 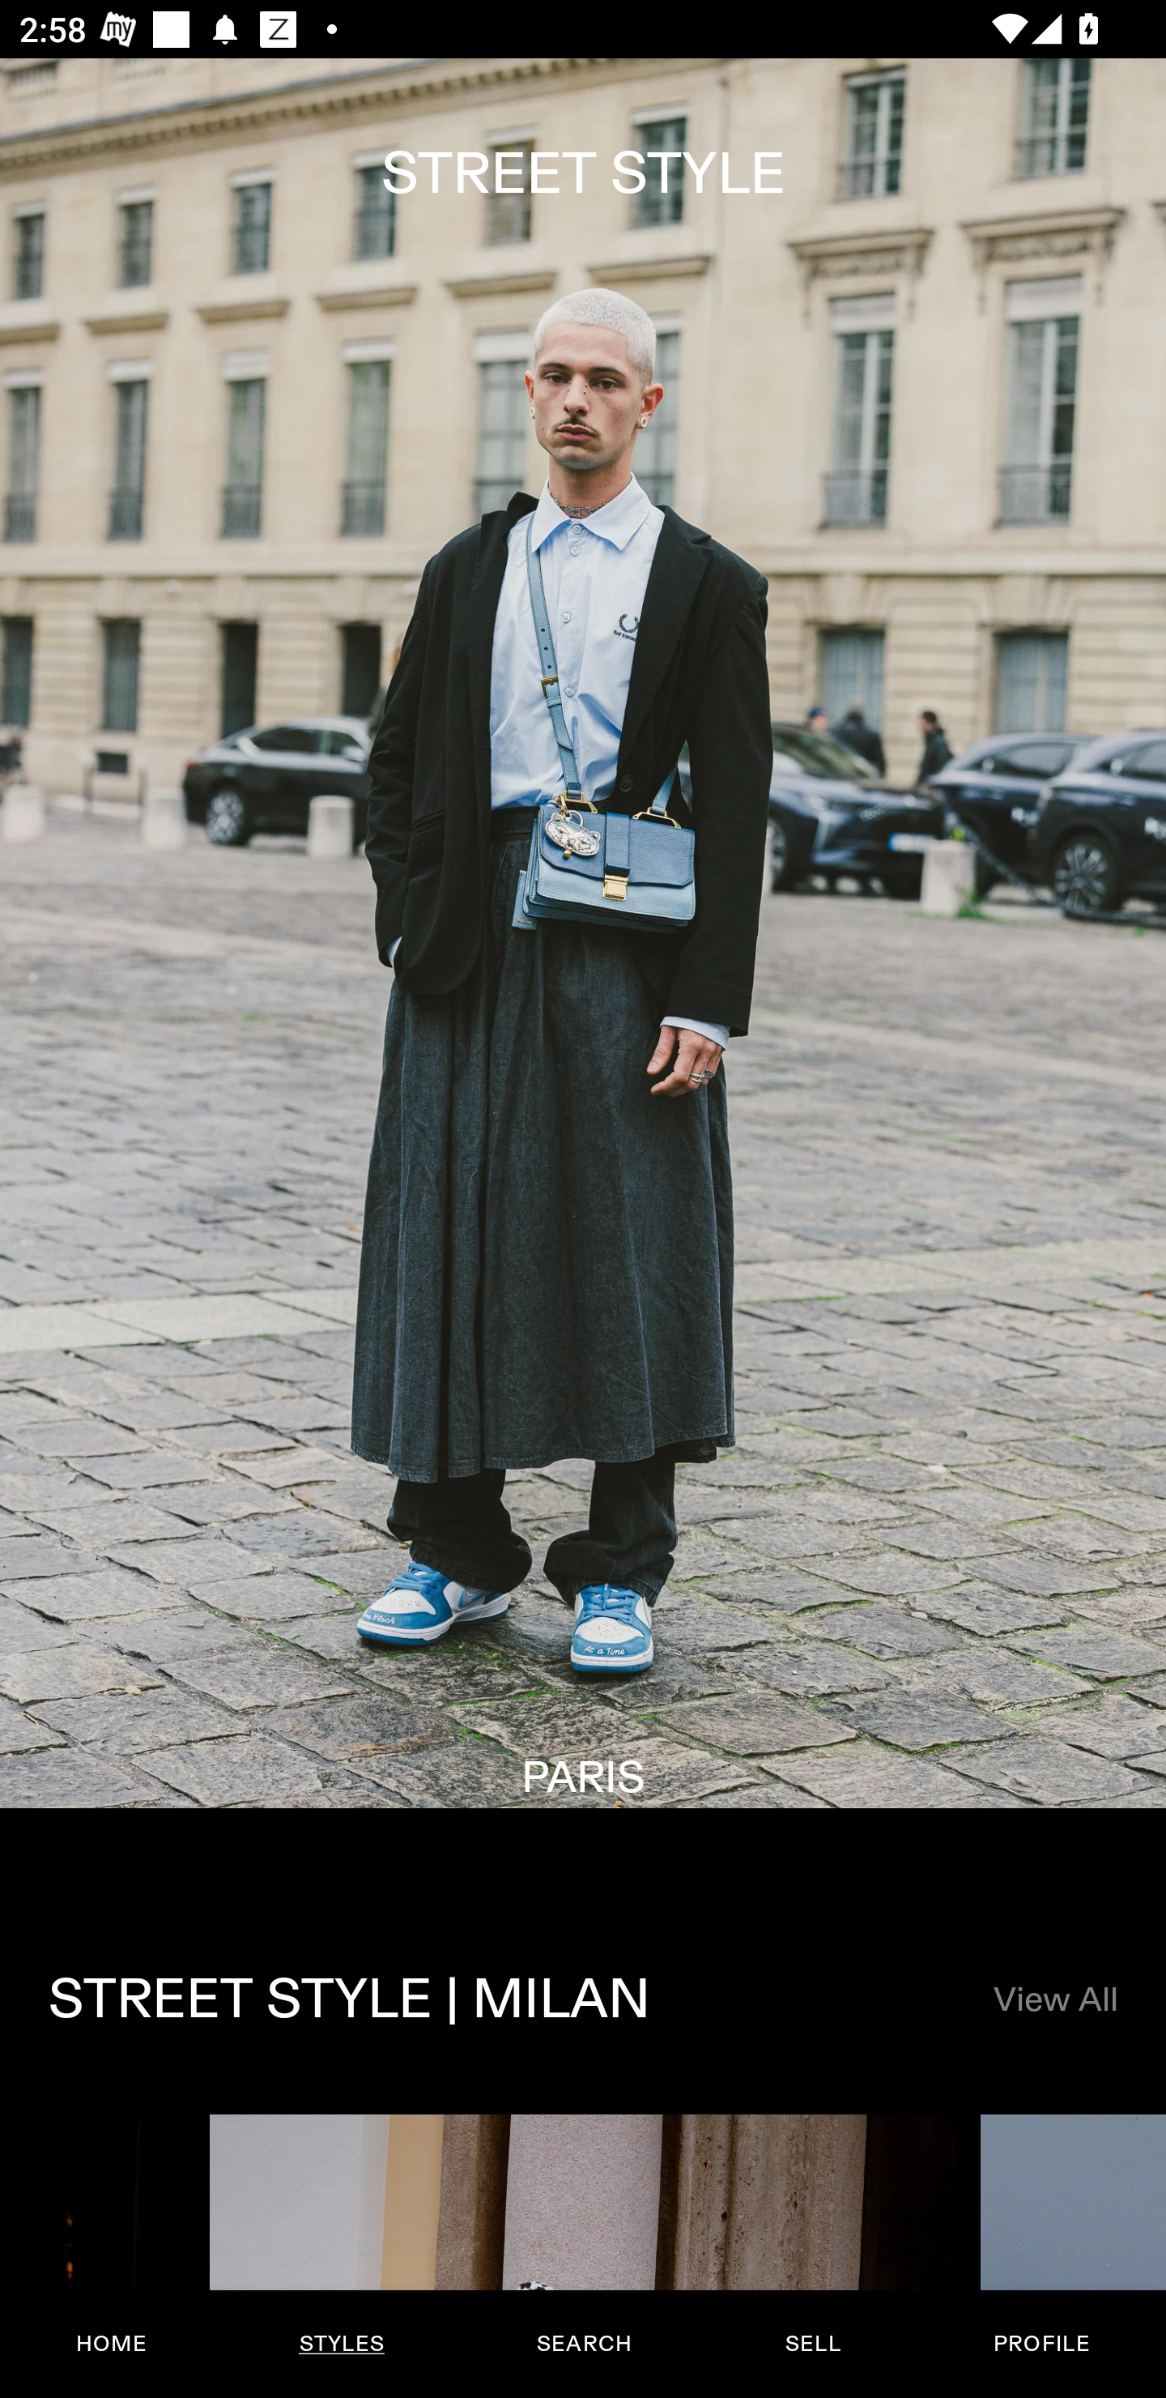 I want to click on SEARCH, so click(x=584, y=2344).